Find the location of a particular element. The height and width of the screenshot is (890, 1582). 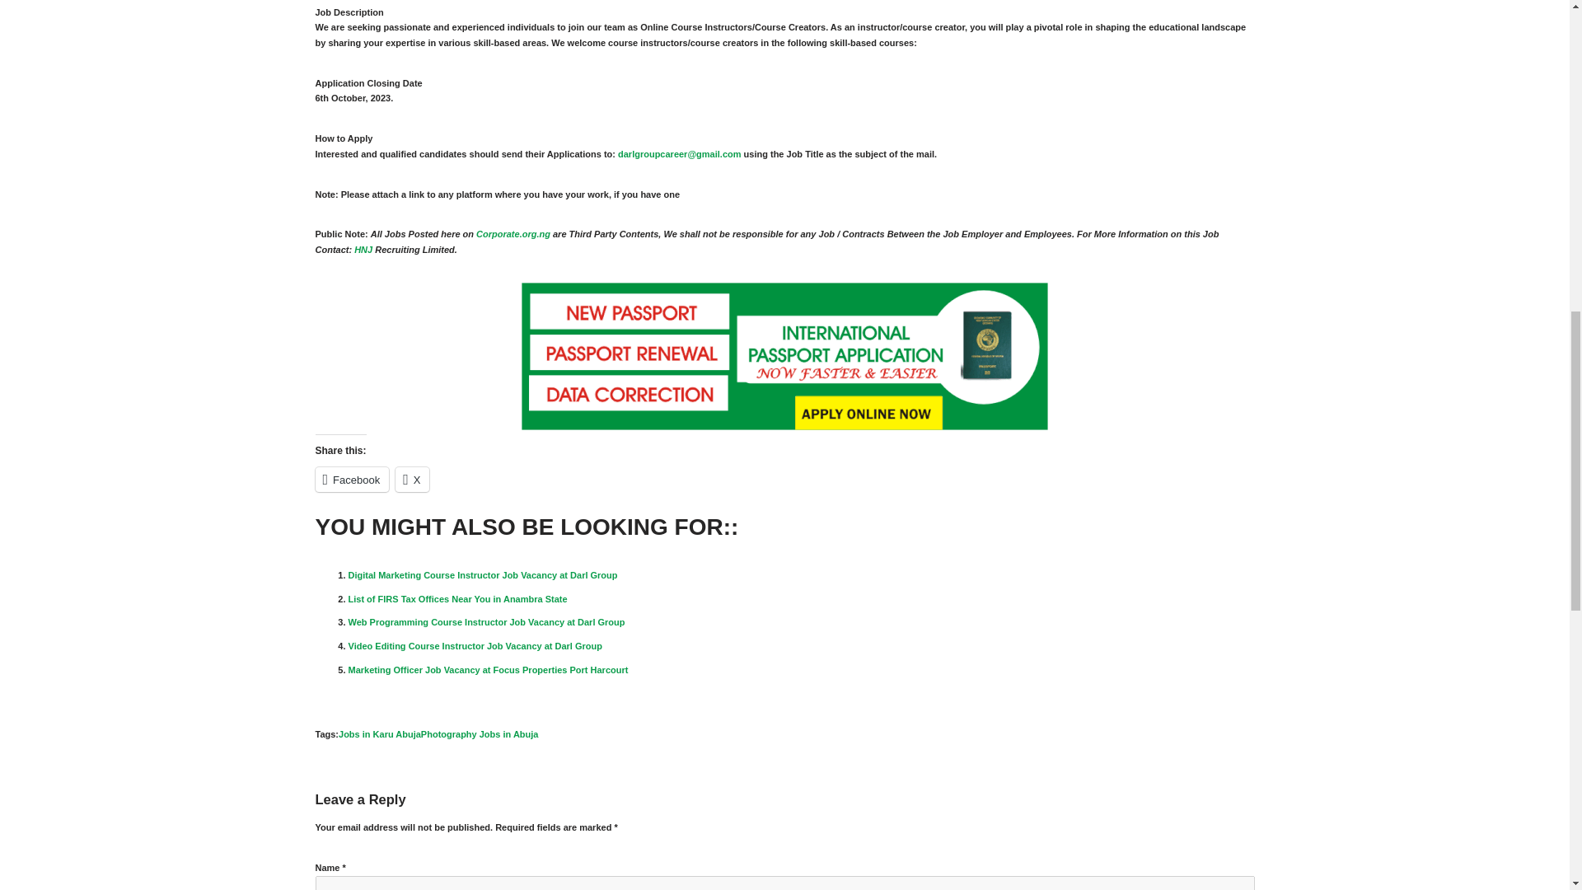

Click to share on X is located at coordinates (412, 480).